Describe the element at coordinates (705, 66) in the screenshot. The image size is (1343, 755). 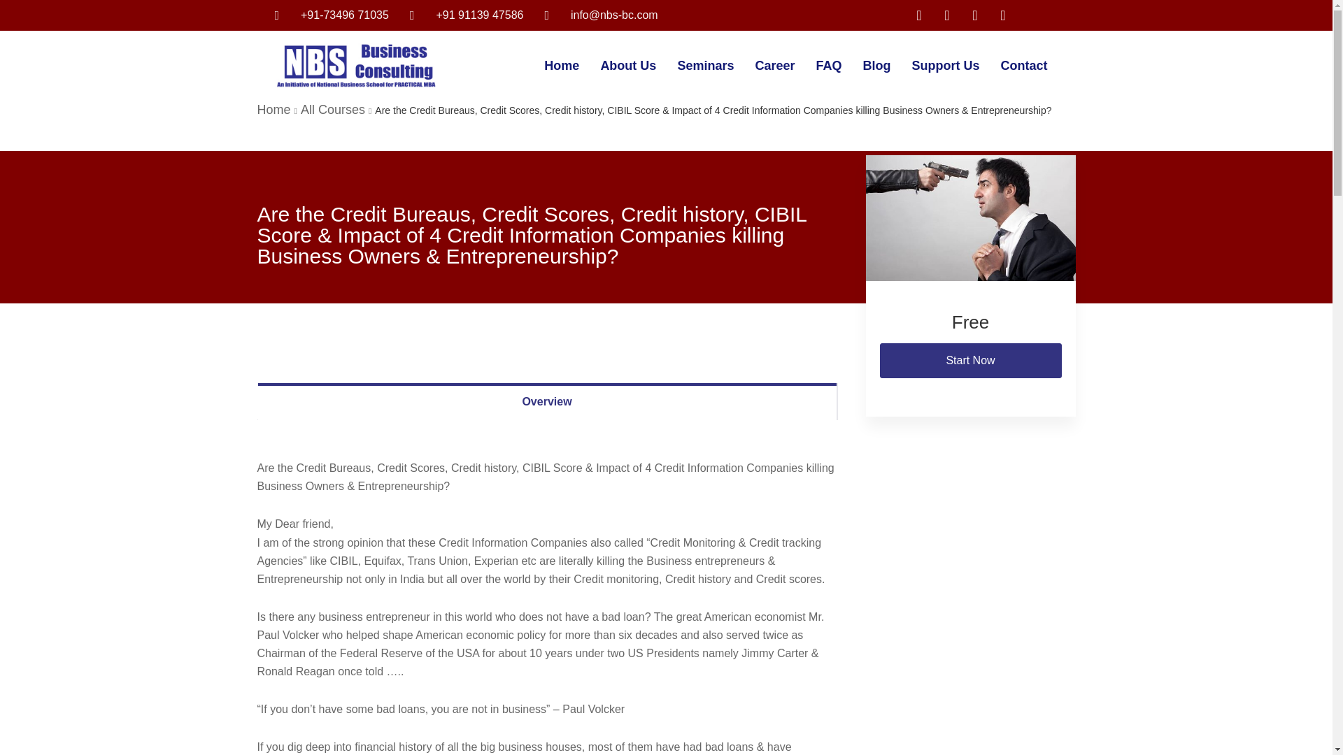
I see `Seminars` at that location.